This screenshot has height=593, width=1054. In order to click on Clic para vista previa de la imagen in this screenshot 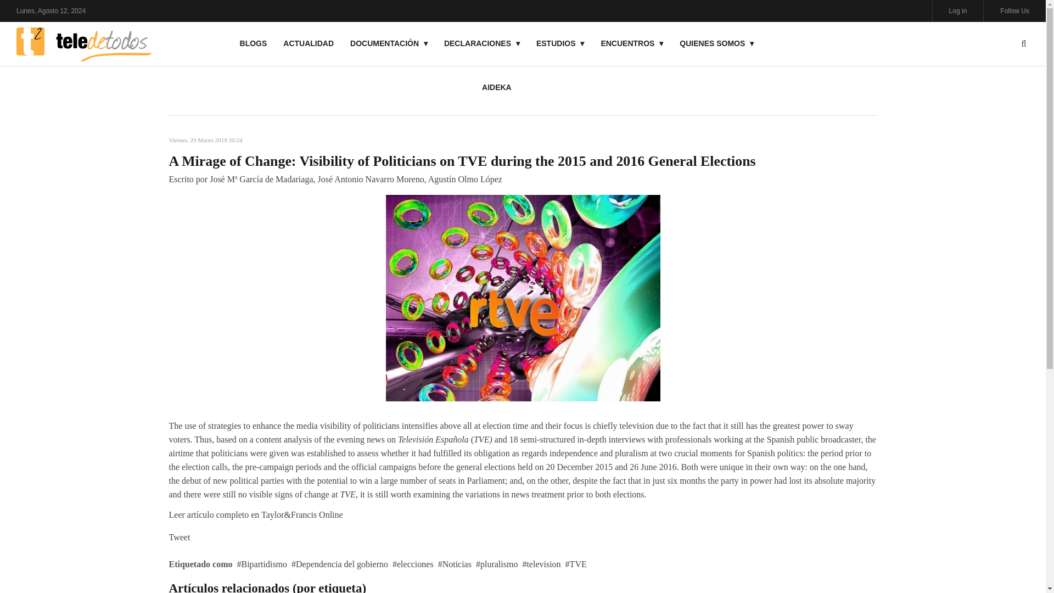, I will do `click(523, 297)`.